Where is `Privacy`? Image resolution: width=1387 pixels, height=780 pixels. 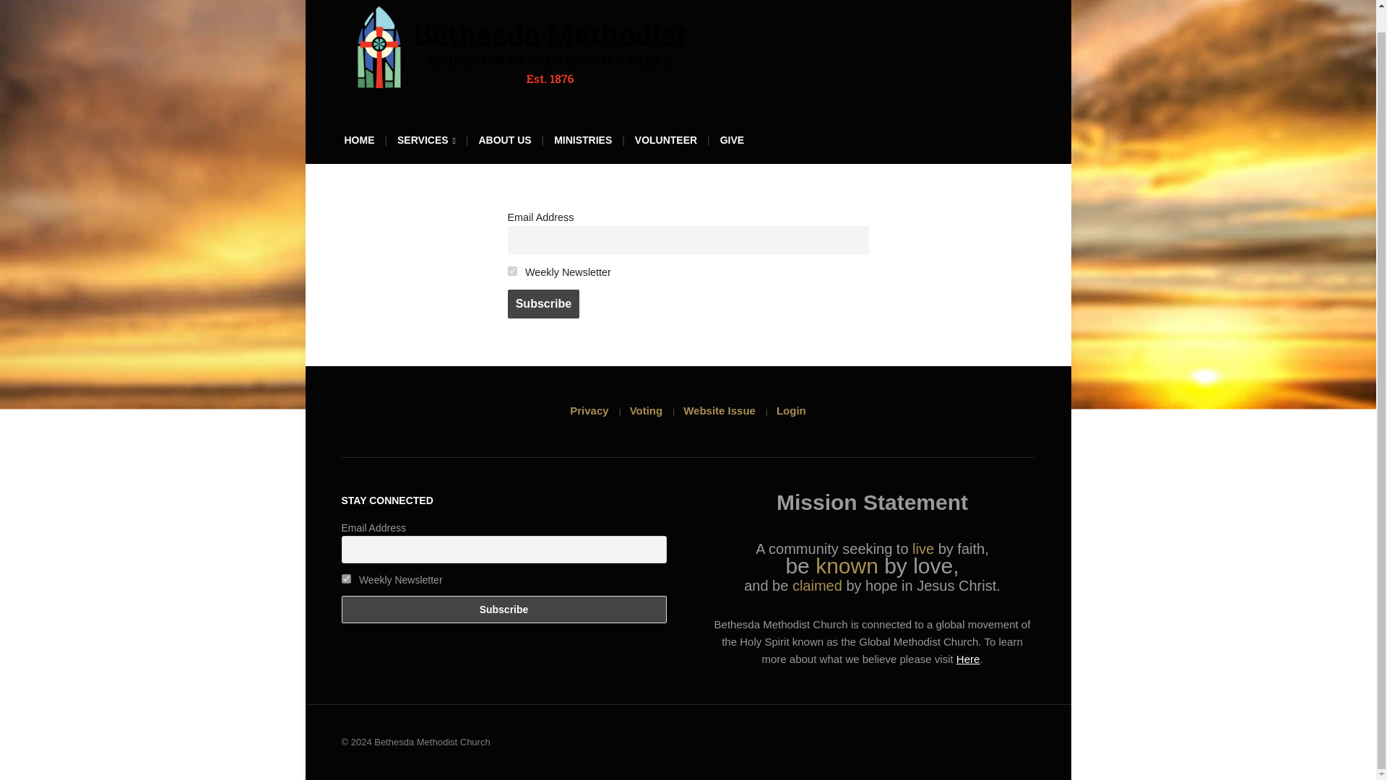
Privacy is located at coordinates (589, 410).